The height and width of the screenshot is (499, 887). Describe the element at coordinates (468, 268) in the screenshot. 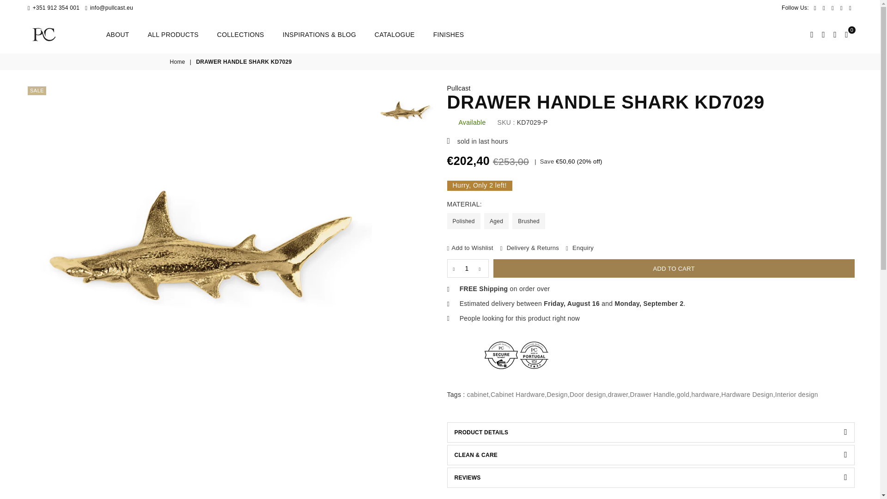

I see `Quantity` at that location.